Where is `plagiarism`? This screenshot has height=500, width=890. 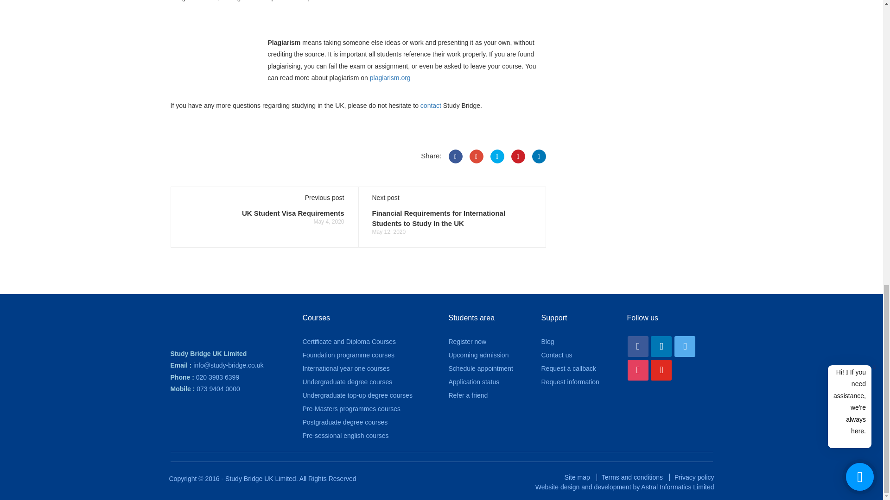 plagiarism is located at coordinates (205, 66).